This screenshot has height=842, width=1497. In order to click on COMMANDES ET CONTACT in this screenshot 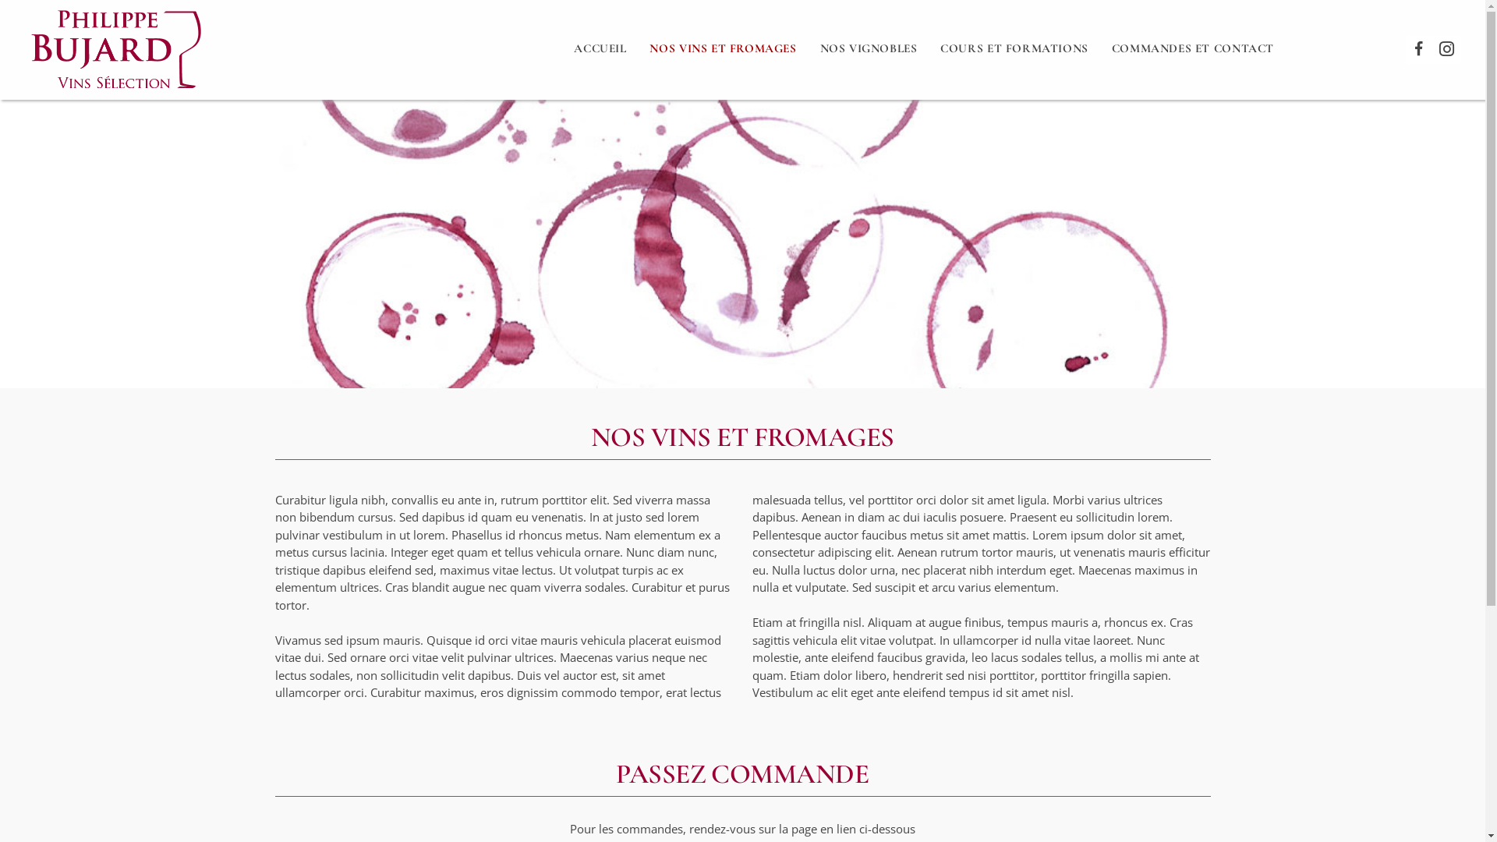, I will do `click(1193, 48)`.